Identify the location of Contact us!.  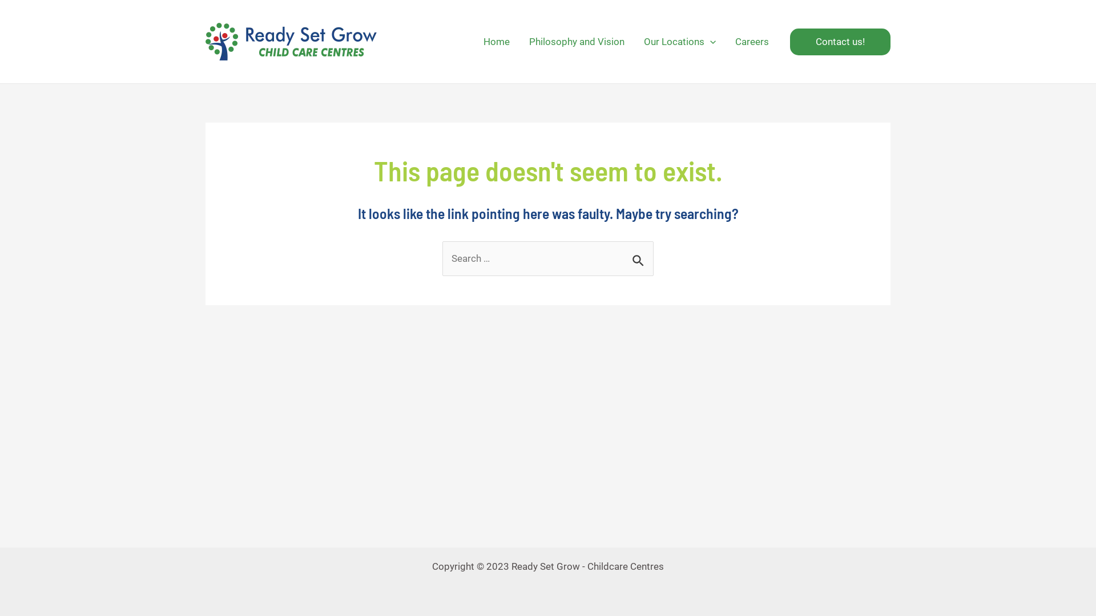
(840, 42).